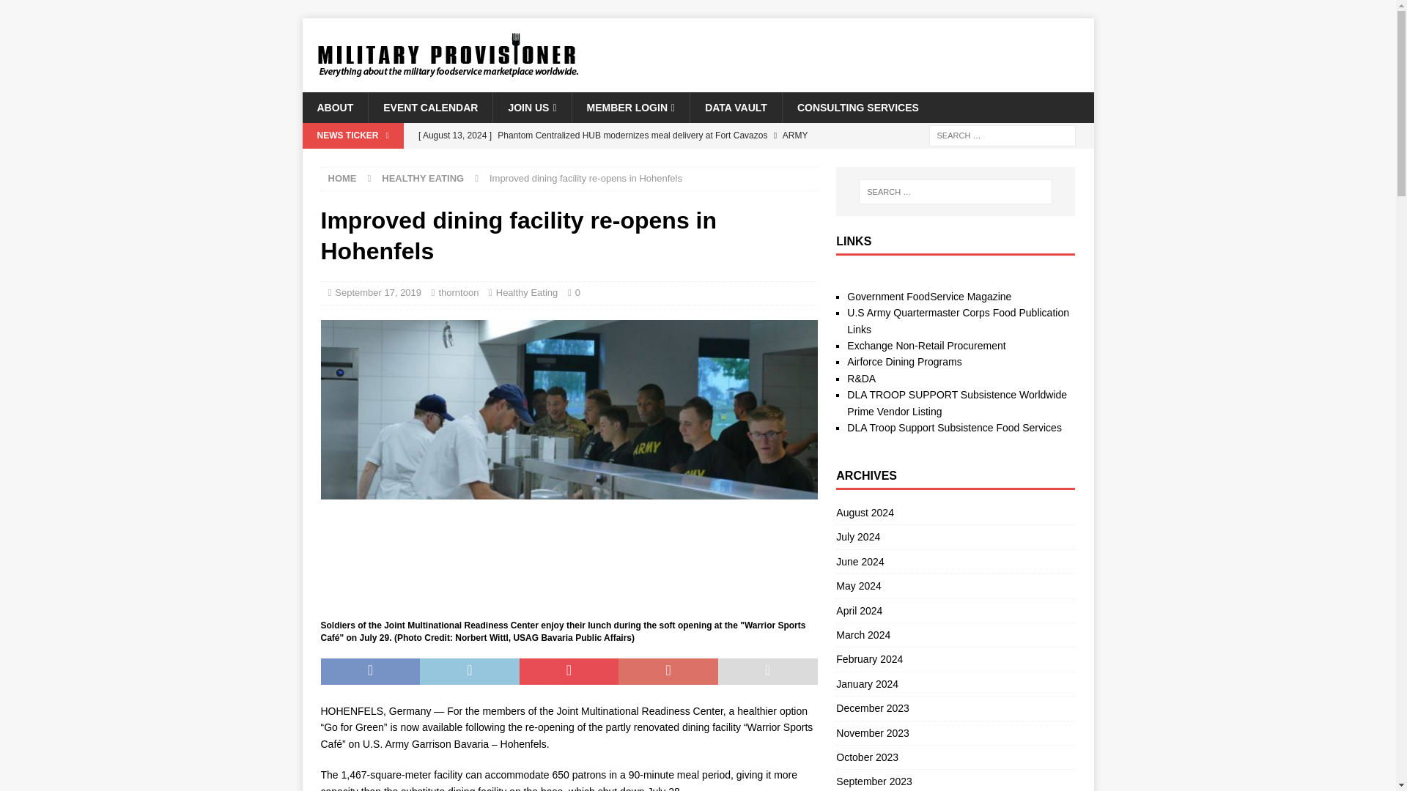 This screenshot has height=791, width=1407. Describe the element at coordinates (532, 108) in the screenshot. I see `JOIN US` at that location.